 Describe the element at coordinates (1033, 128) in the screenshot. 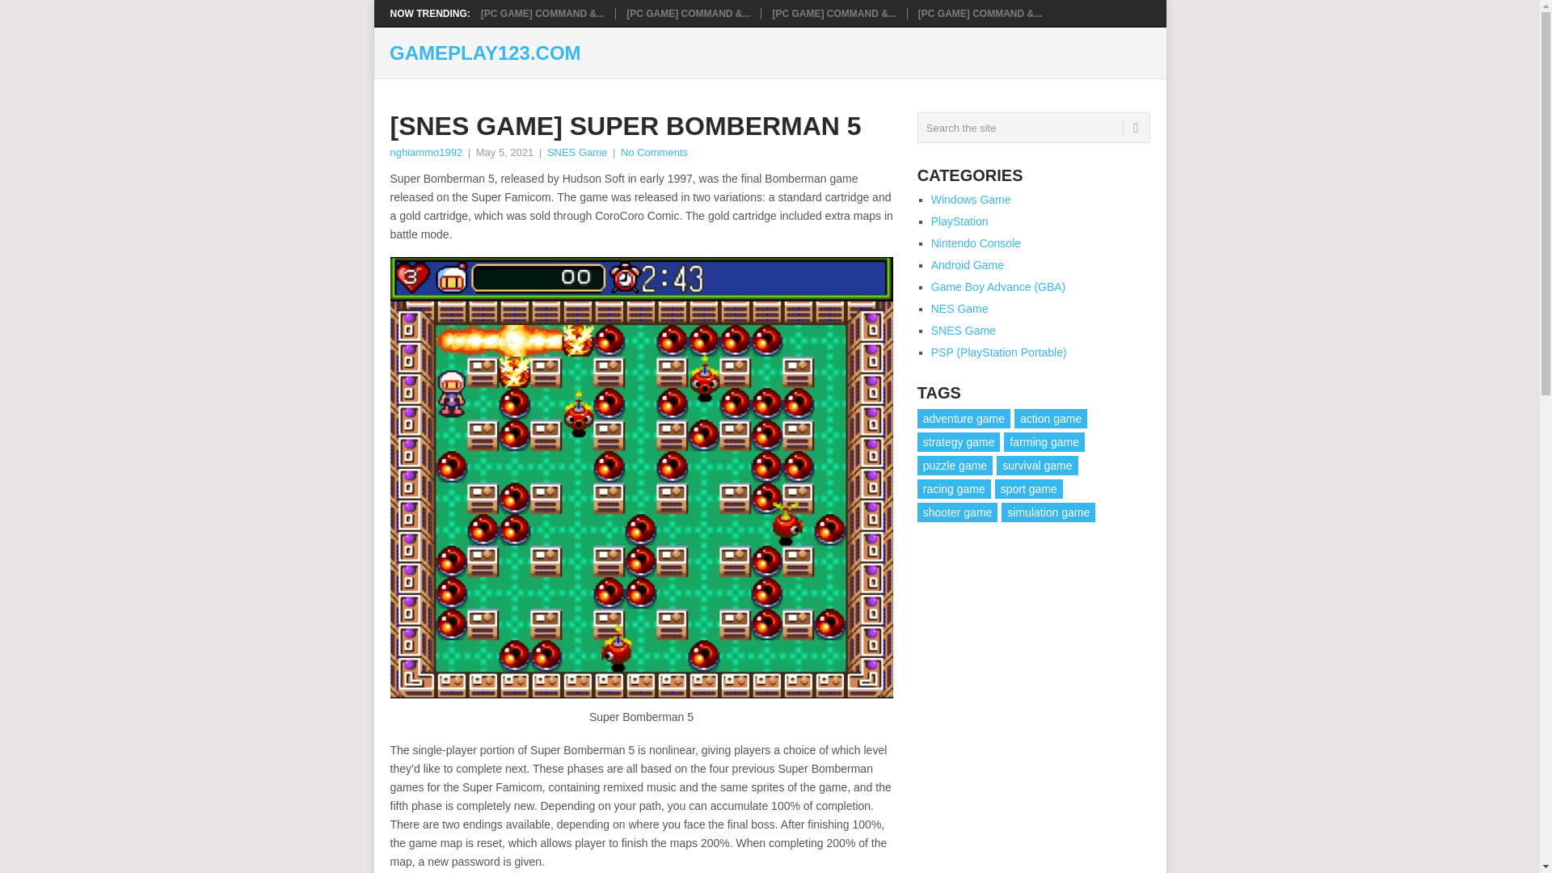

I see `Search the site` at that location.